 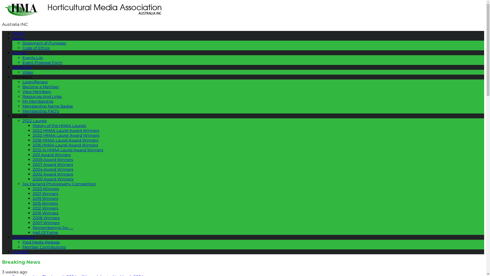 I want to click on 2015 Winners, so click(x=45, y=203).